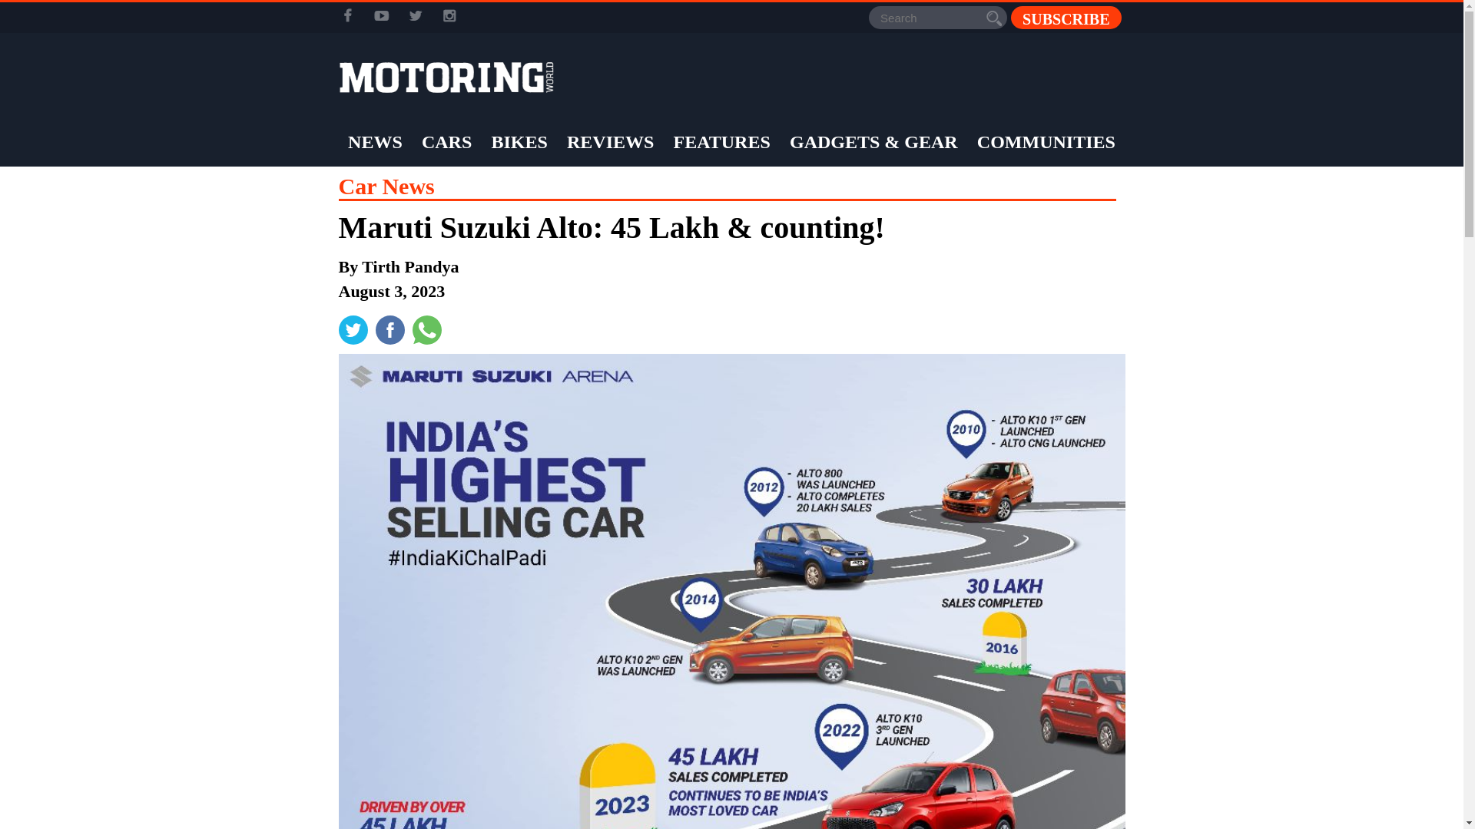 Image resolution: width=1475 pixels, height=829 pixels. Describe the element at coordinates (410, 266) in the screenshot. I see `Posts by Tirth Pandya` at that location.